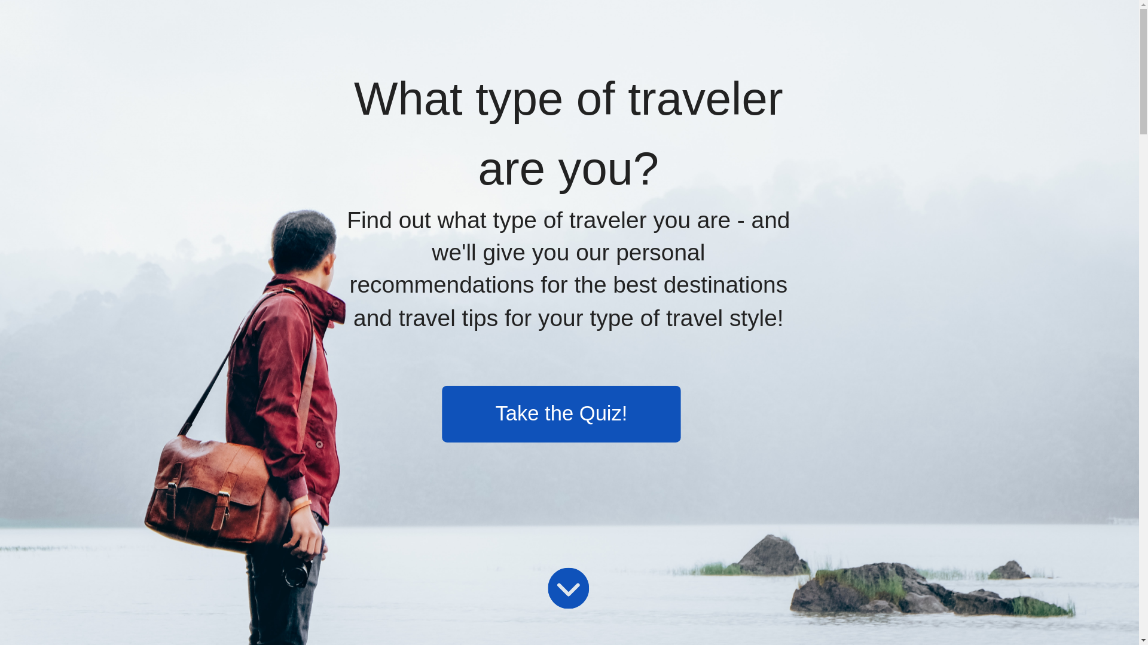 The height and width of the screenshot is (645, 1148). I want to click on Podcast, so click(584, 38).